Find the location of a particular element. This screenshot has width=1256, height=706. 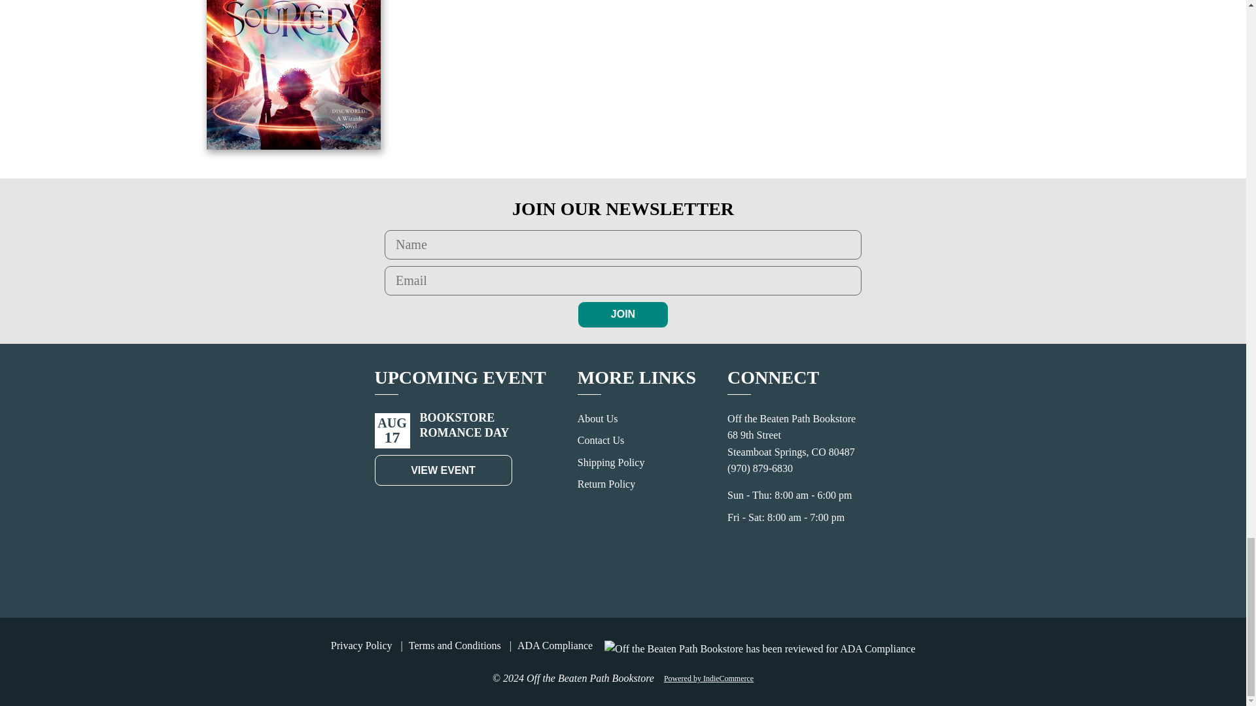

About Us is located at coordinates (598, 418).